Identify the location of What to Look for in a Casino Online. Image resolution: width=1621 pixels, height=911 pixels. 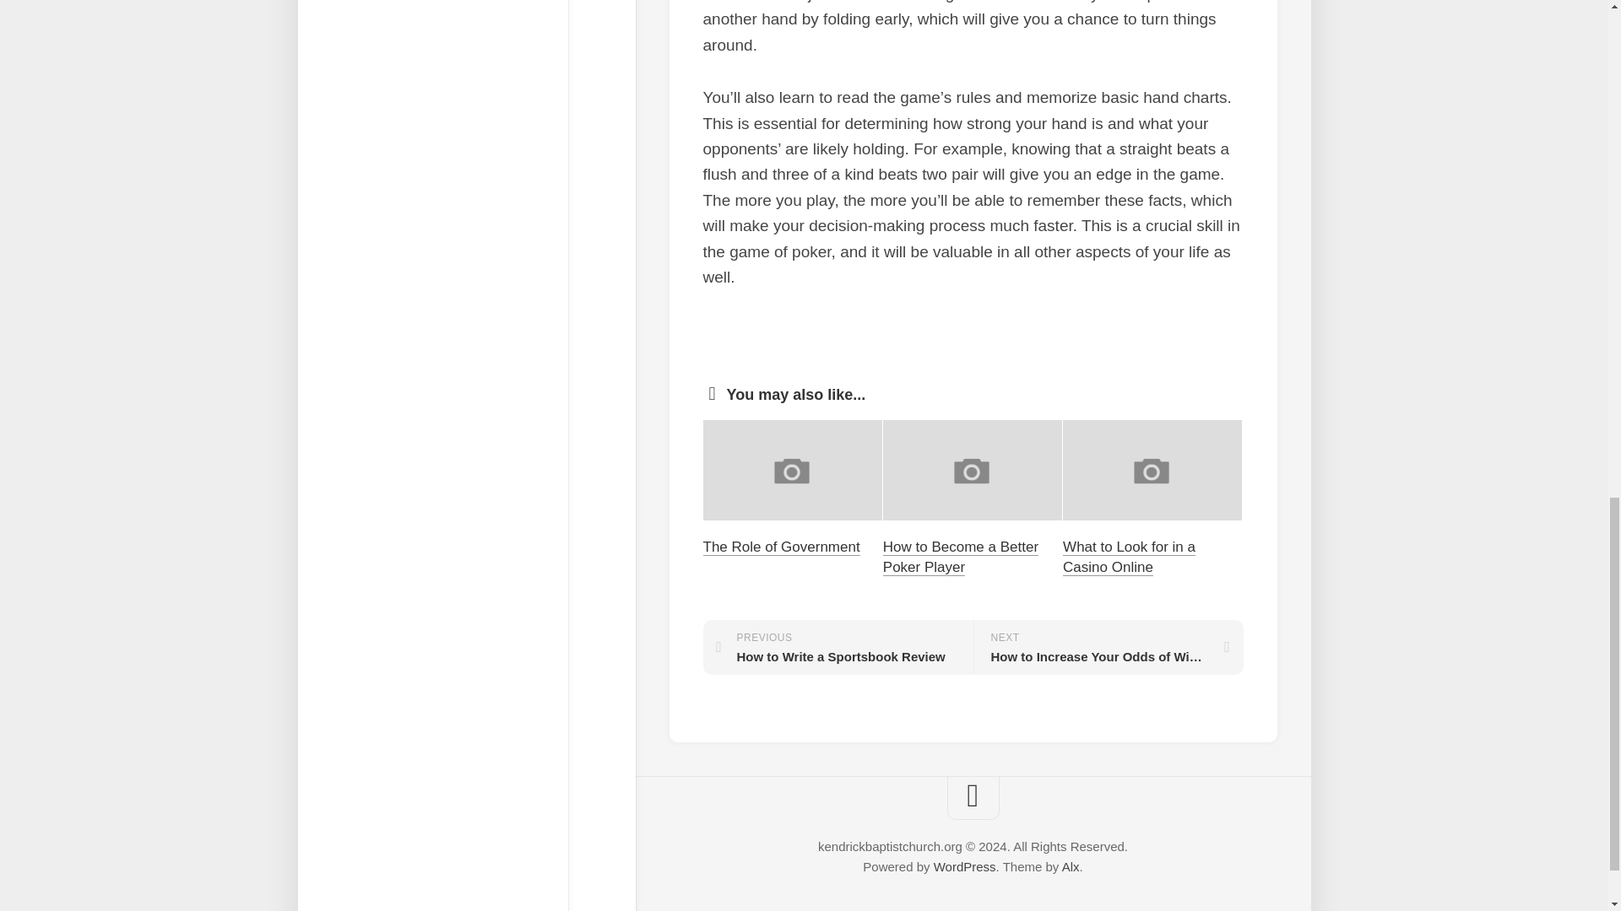
(1130, 557).